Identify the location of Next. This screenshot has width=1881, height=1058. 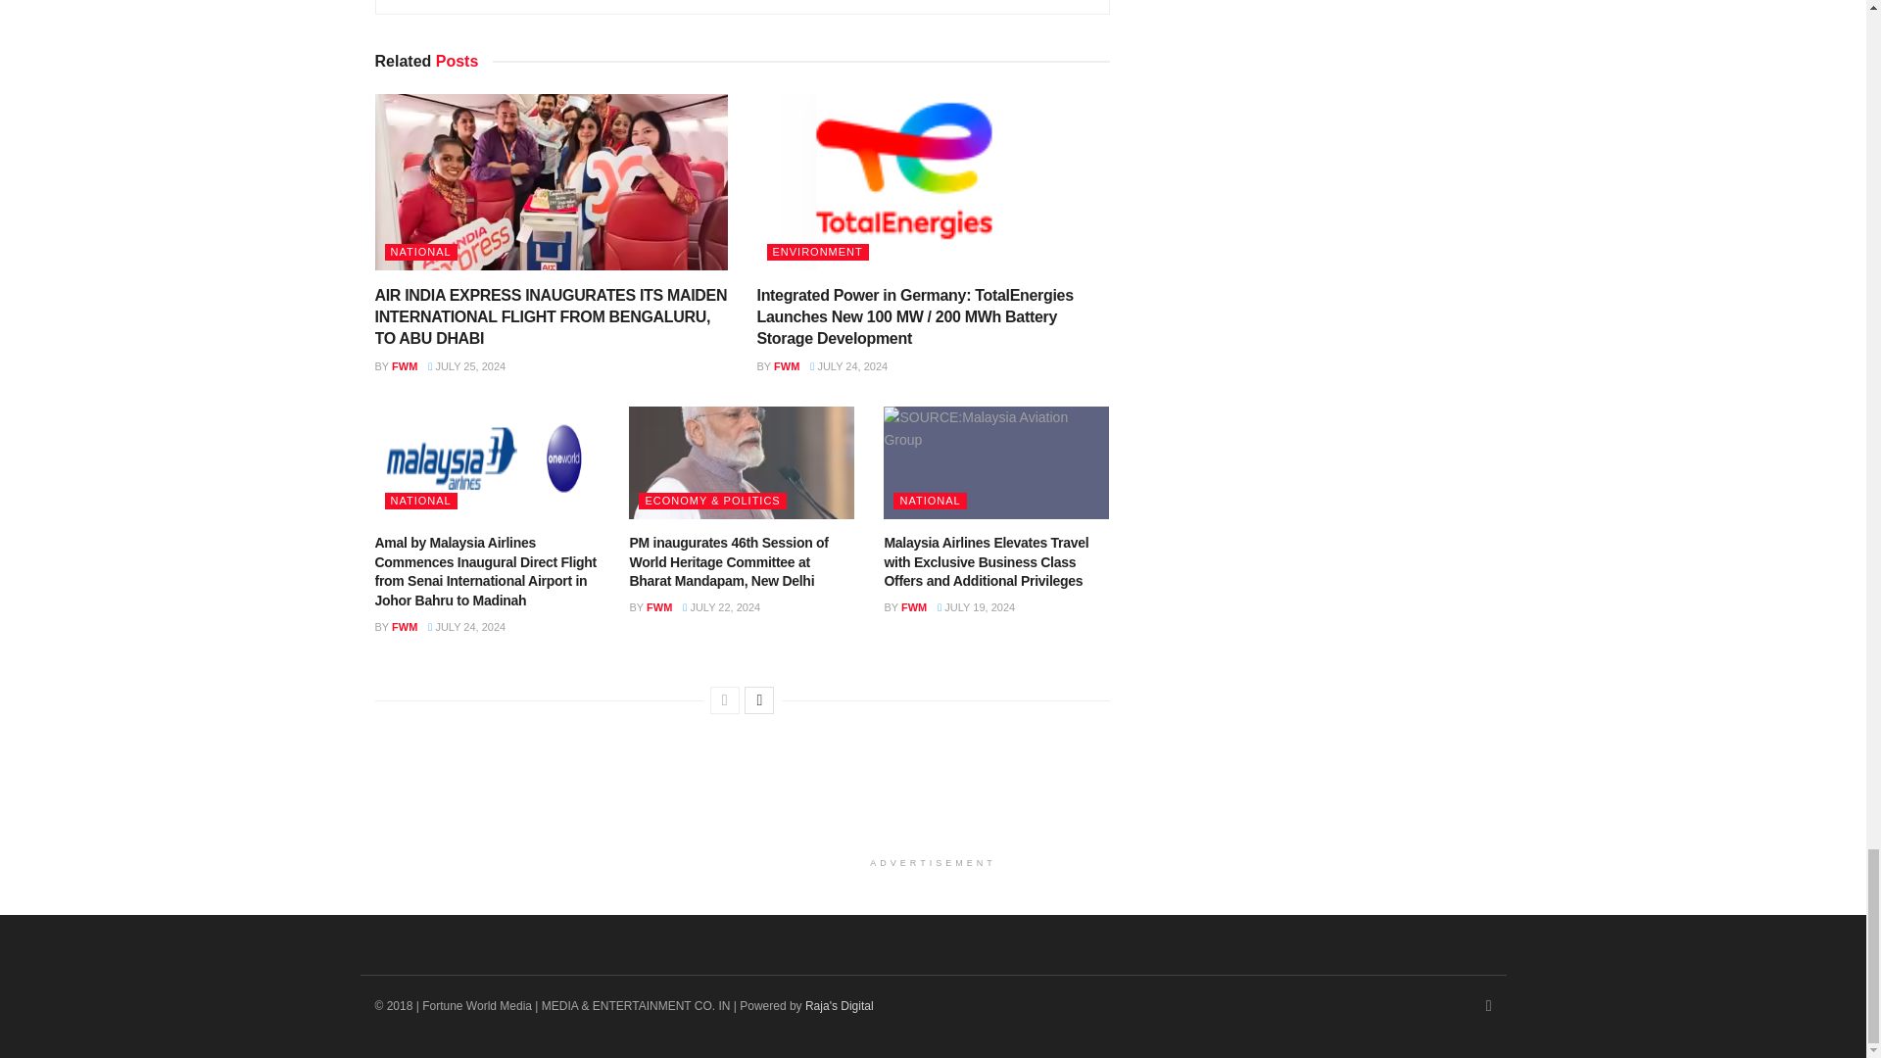
(758, 699).